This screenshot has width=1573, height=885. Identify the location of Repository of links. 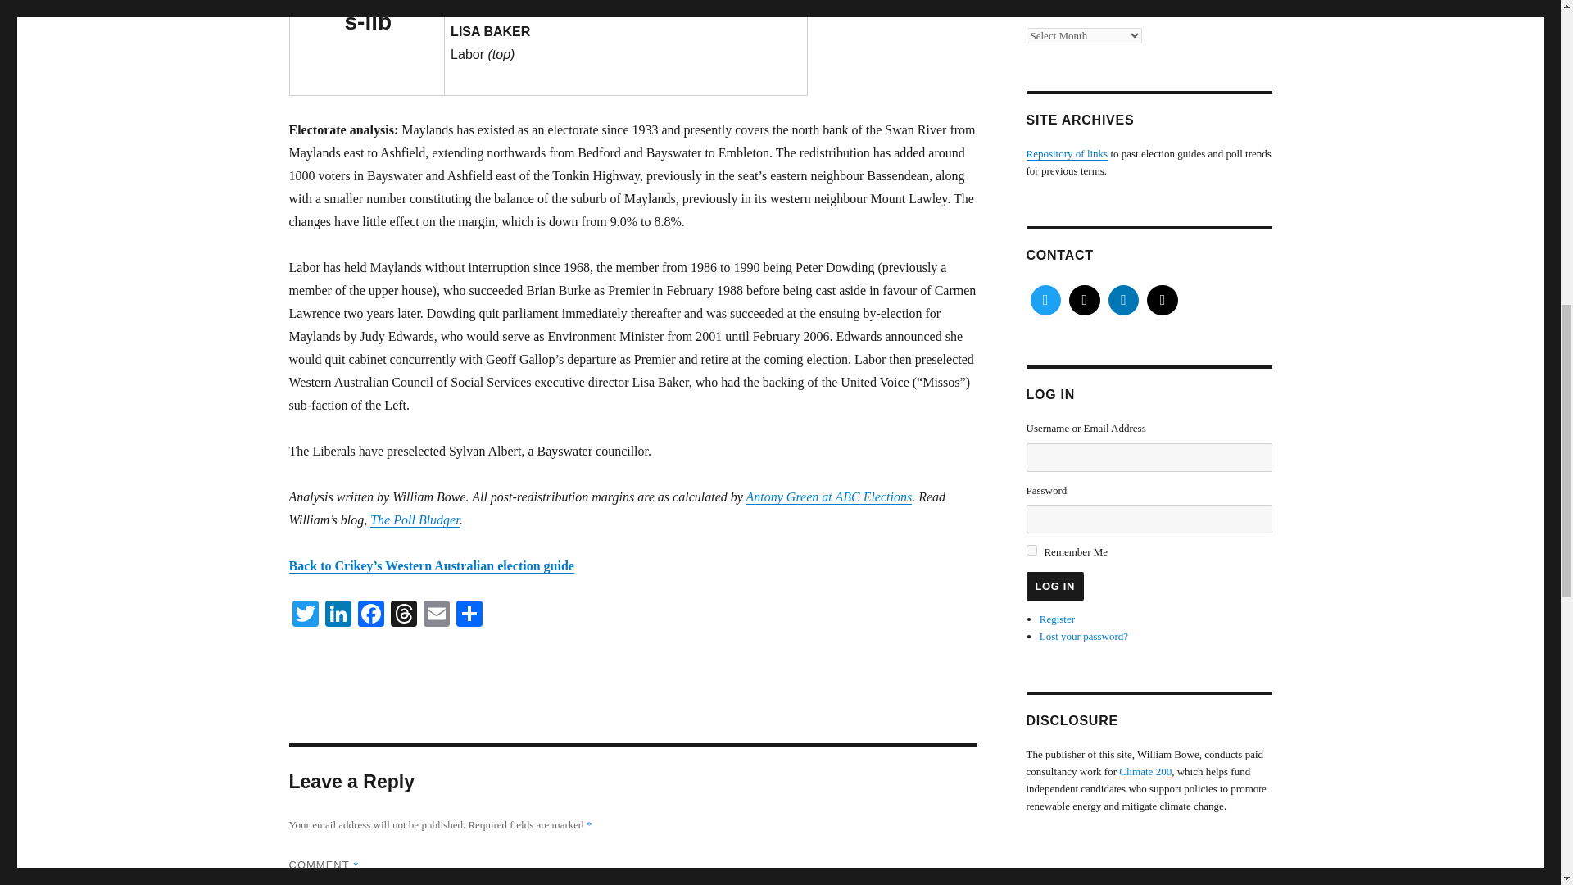
(1066, 154).